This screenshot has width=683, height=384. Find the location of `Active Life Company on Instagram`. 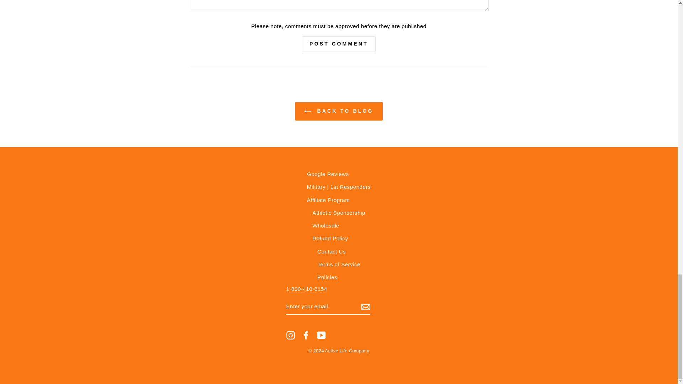

Active Life Company on Instagram is located at coordinates (290, 335).